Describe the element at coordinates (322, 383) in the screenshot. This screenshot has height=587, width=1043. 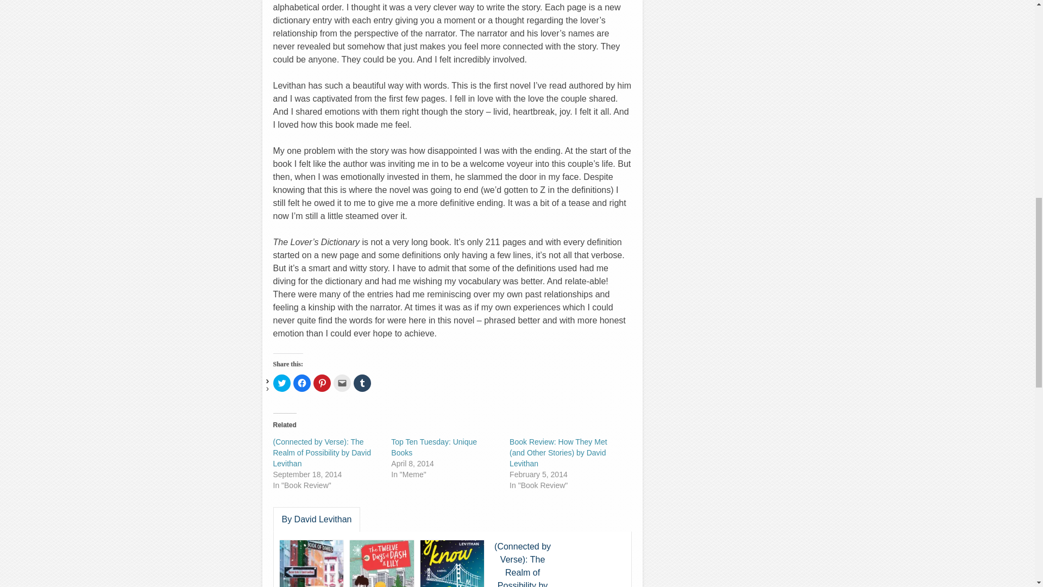
I see `Click to share on Pinterest` at that location.